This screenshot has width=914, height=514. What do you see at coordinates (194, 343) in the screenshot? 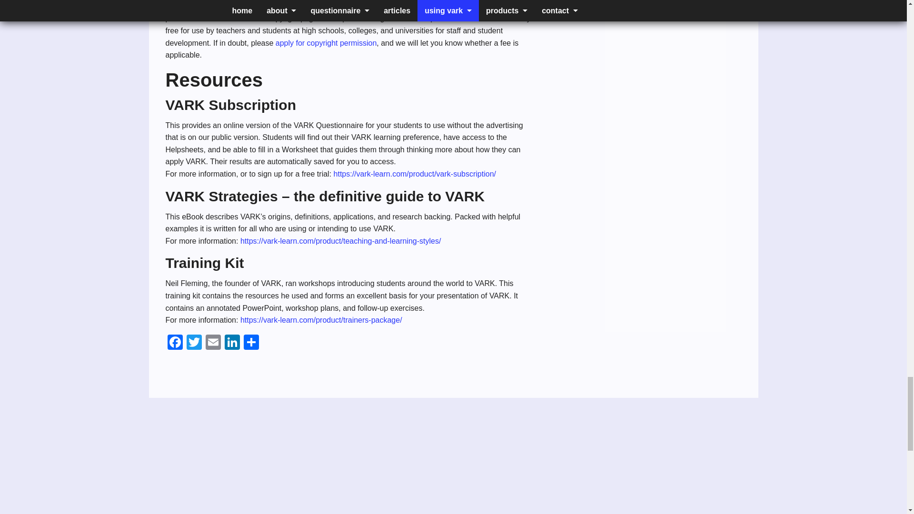
I see `Twitter` at bounding box center [194, 343].